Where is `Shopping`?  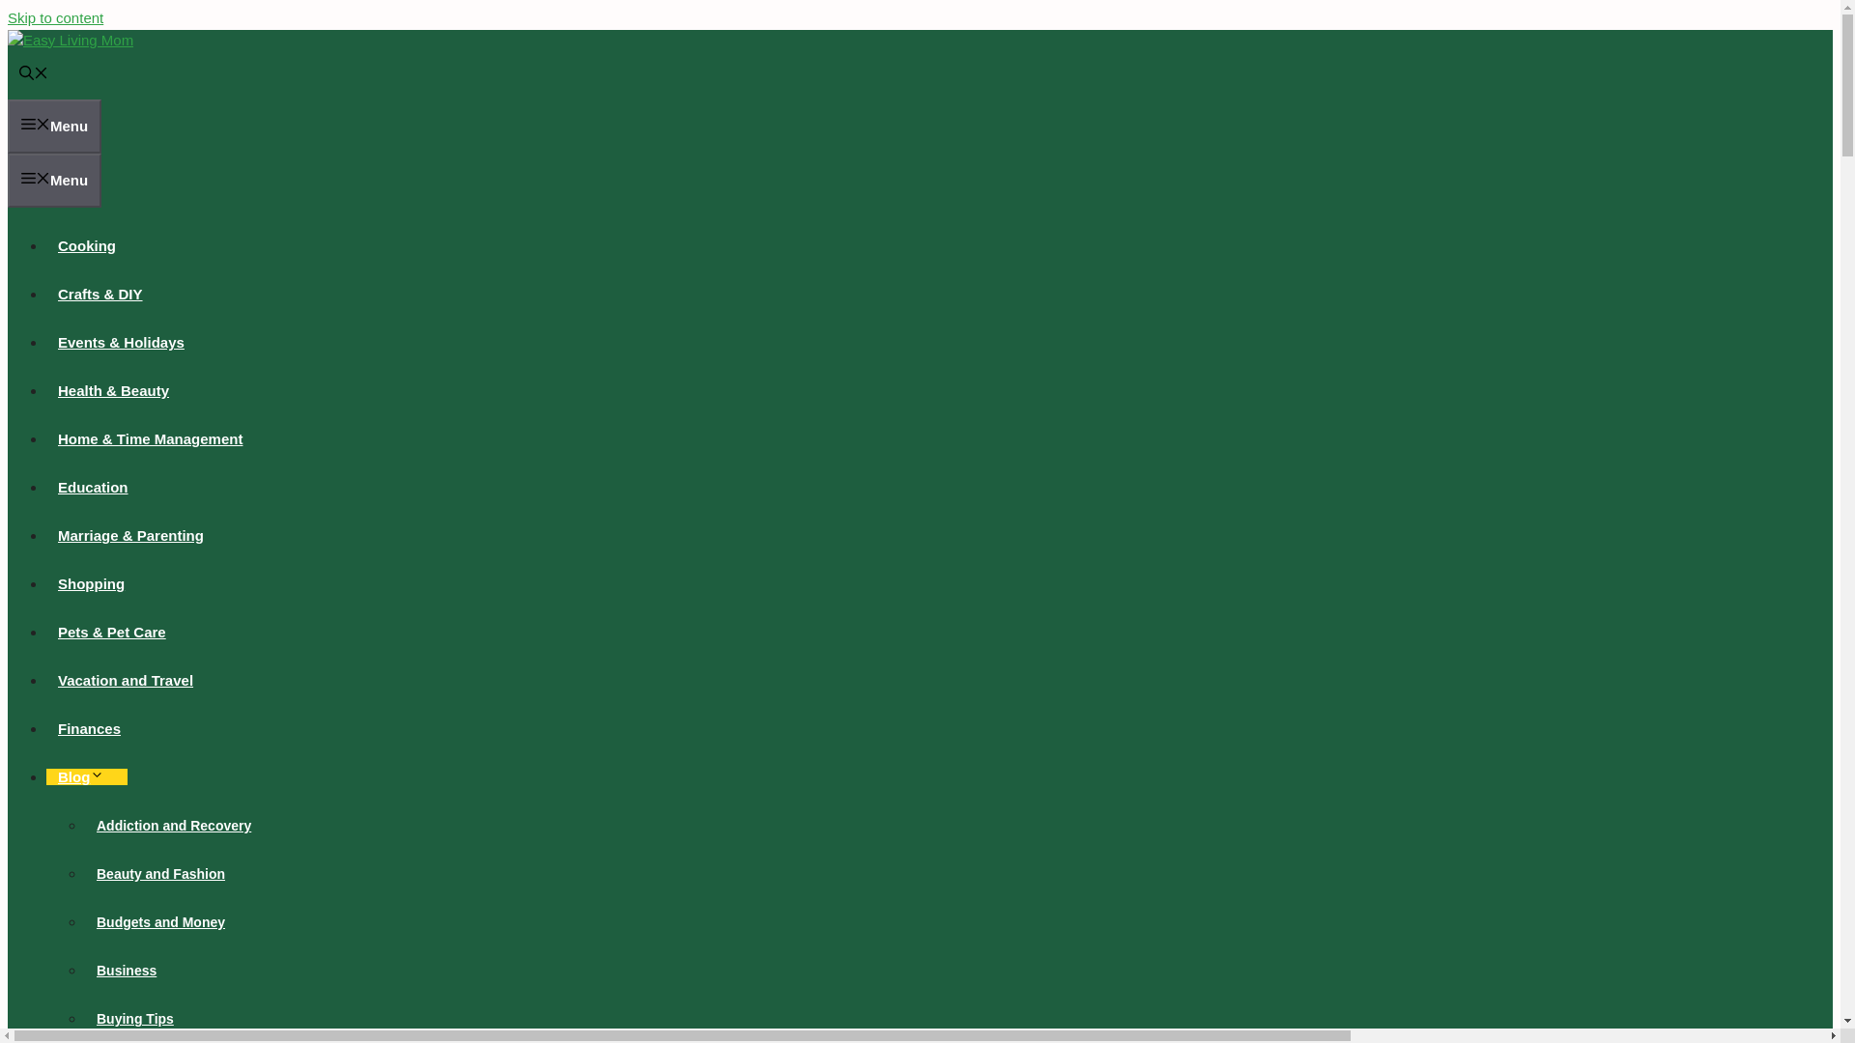
Shopping is located at coordinates (91, 583).